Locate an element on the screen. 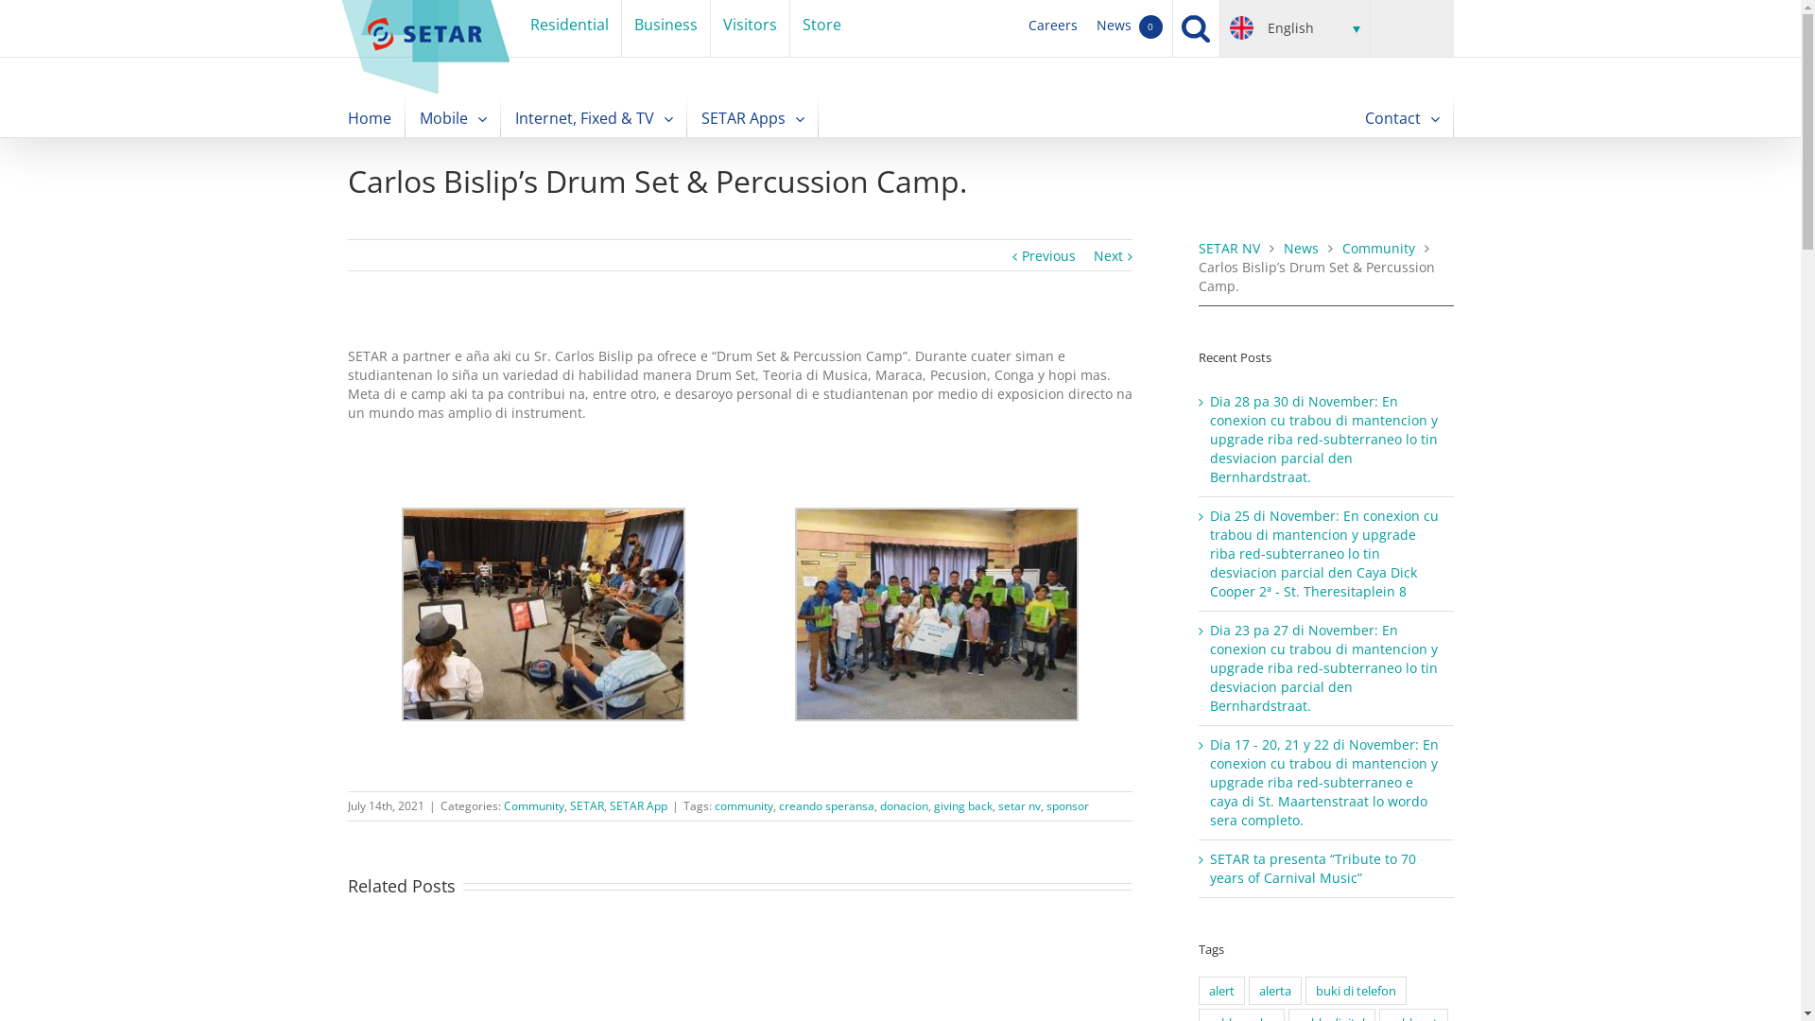 The height and width of the screenshot is (1021, 1815). Store is located at coordinates (822, 28).